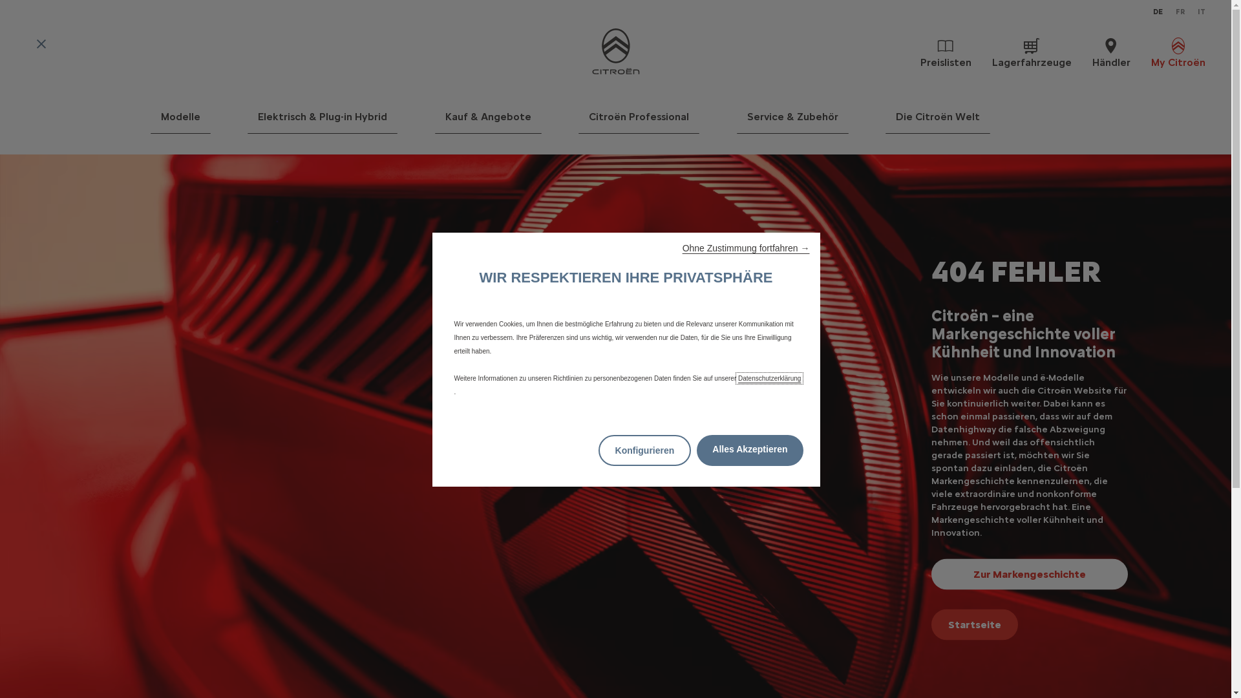 The height and width of the screenshot is (698, 1241). I want to click on Konfigurieren, so click(645, 450).